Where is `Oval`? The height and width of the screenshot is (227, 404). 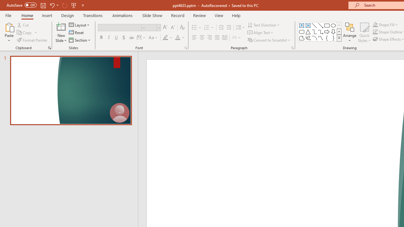
Oval is located at coordinates (333, 25).